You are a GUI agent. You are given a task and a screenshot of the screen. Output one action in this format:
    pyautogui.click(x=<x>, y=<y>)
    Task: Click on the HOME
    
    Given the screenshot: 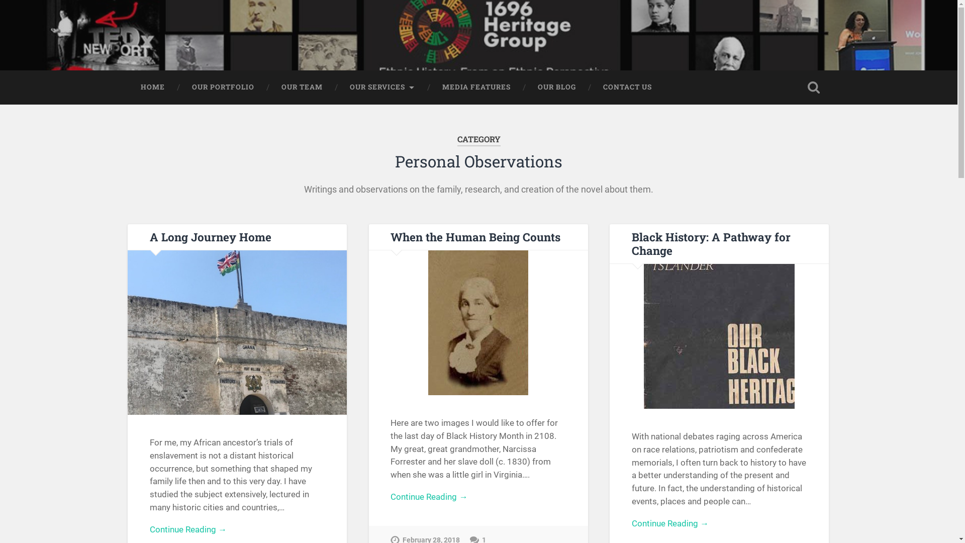 What is the action you would take?
    pyautogui.click(x=152, y=87)
    